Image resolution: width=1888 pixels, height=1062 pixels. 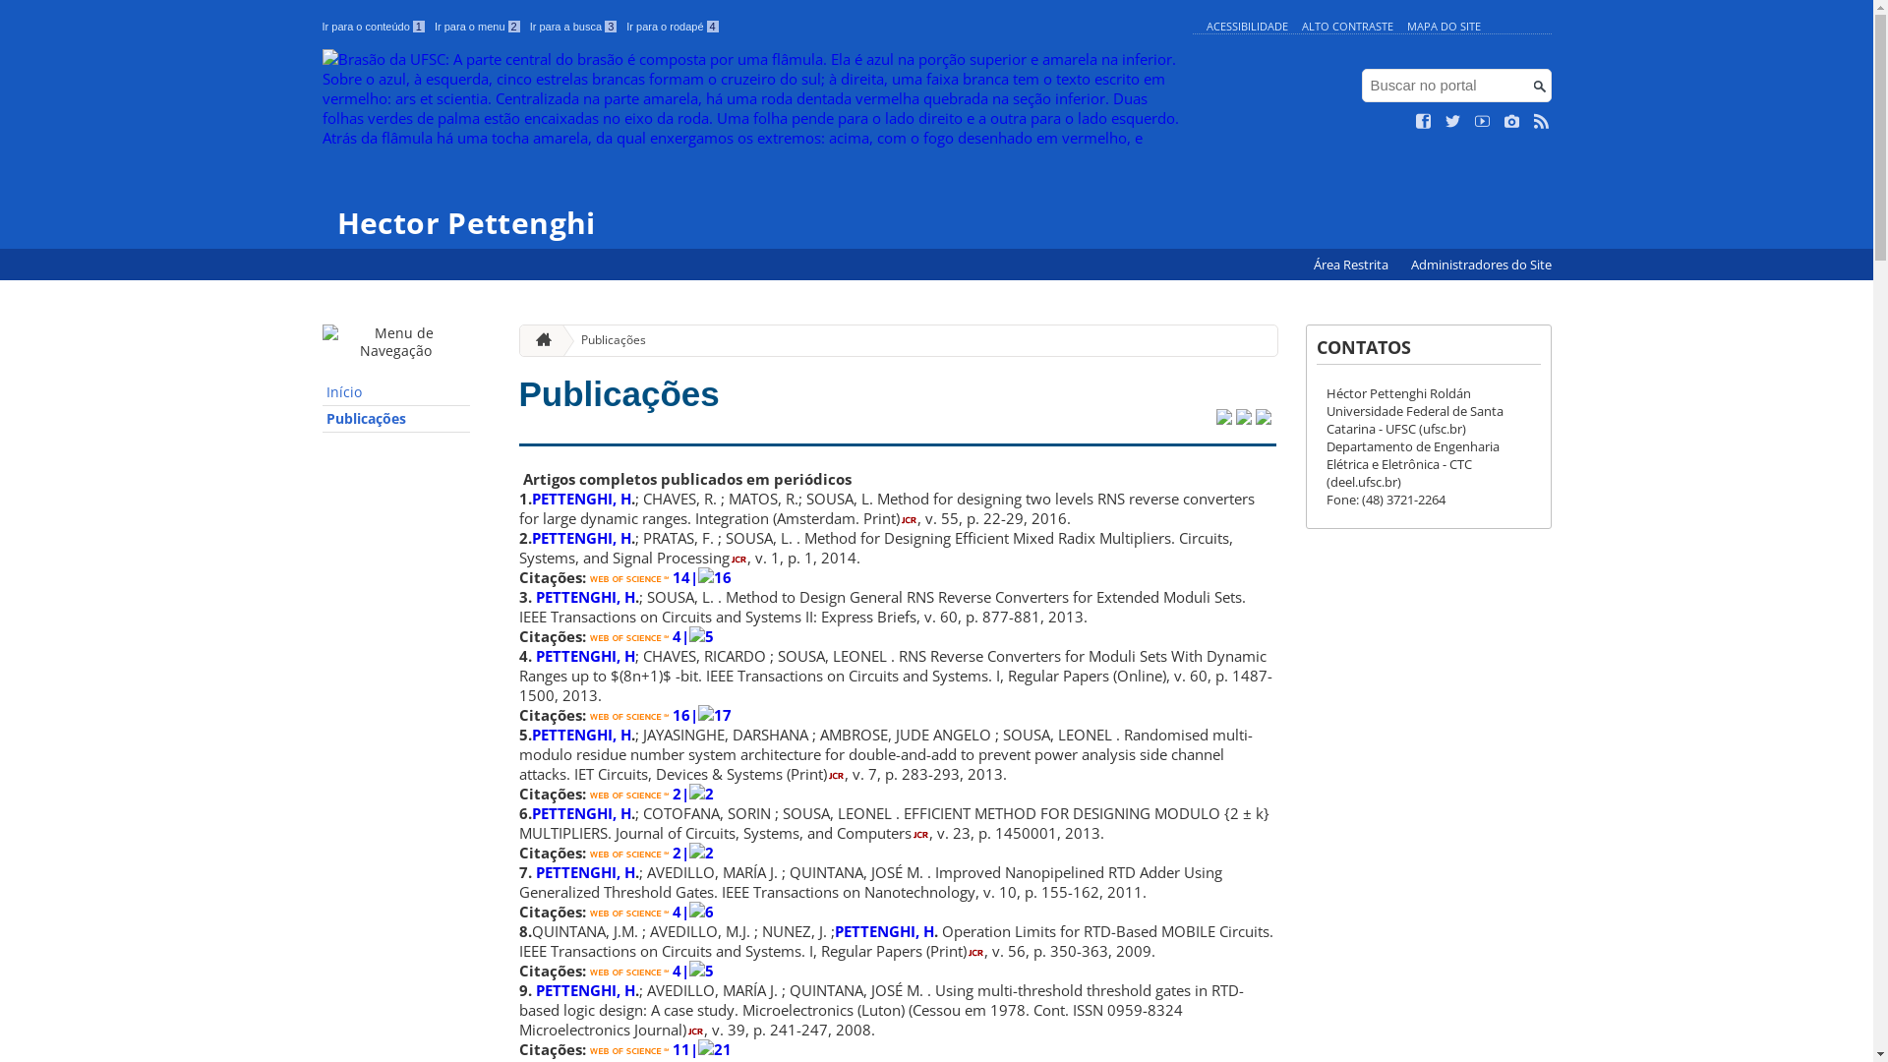 I want to click on 2, so click(x=633, y=853).